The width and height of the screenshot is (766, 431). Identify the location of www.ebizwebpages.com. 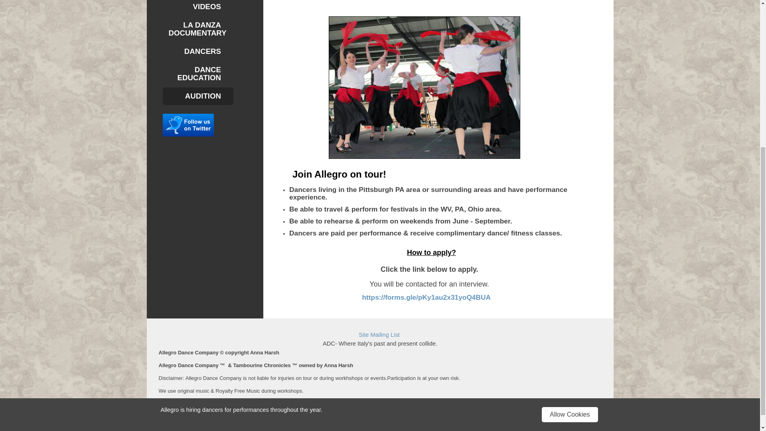
(297, 404).